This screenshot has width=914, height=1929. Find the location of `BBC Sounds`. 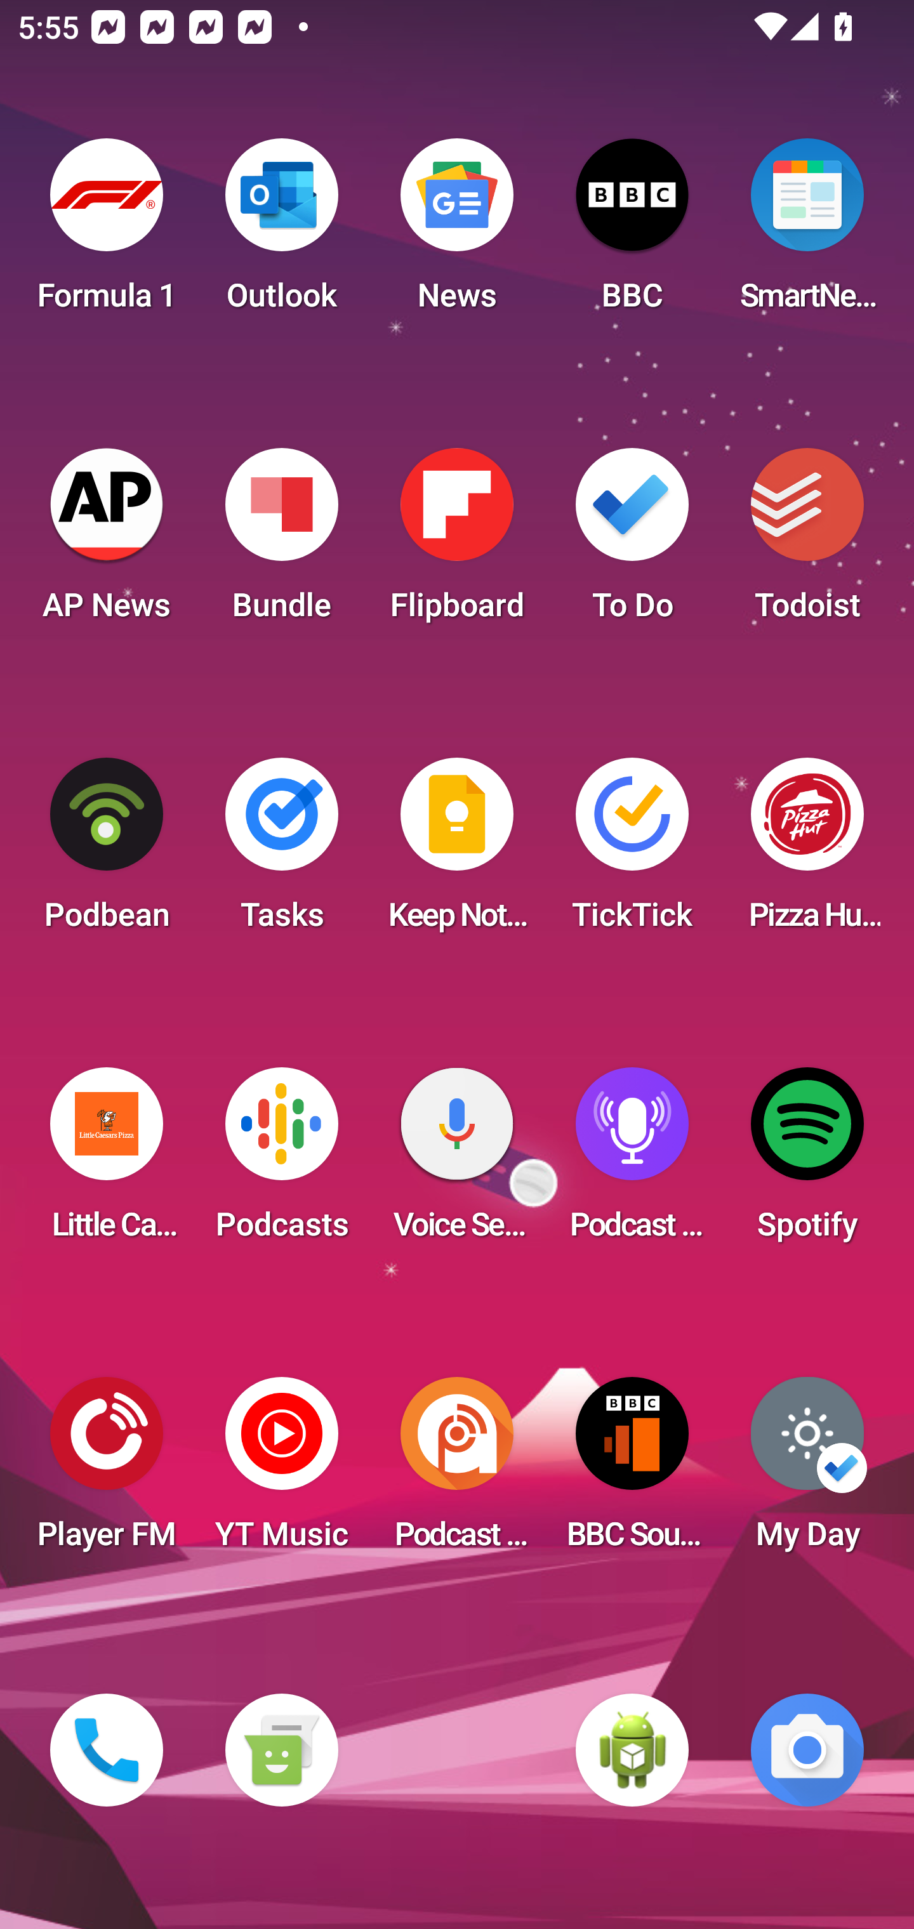

BBC Sounds is located at coordinates (632, 1471).